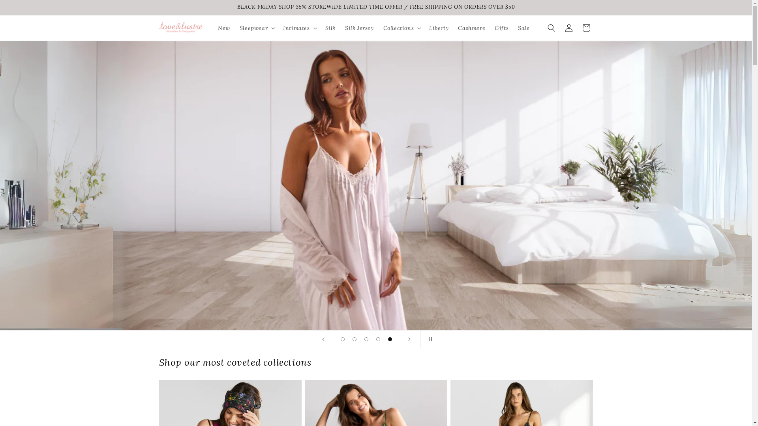 Image resolution: width=758 pixels, height=426 pixels. Describe the element at coordinates (439, 28) in the screenshot. I see `Liberty` at that location.